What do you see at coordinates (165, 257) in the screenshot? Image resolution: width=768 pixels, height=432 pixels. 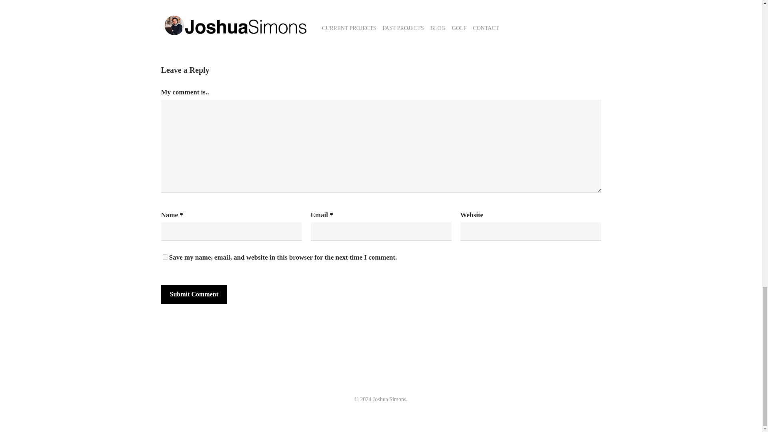 I see `yes` at bounding box center [165, 257].